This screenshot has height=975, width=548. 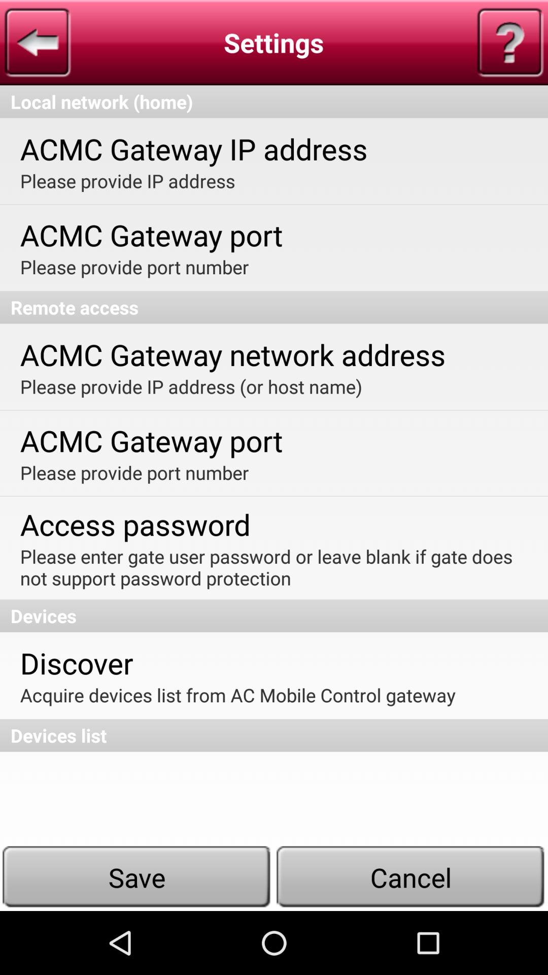 What do you see at coordinates (510, 42) in the screenshot?
I see `select the icon on the top right corner of the web page` at bounding box center [510, 42].